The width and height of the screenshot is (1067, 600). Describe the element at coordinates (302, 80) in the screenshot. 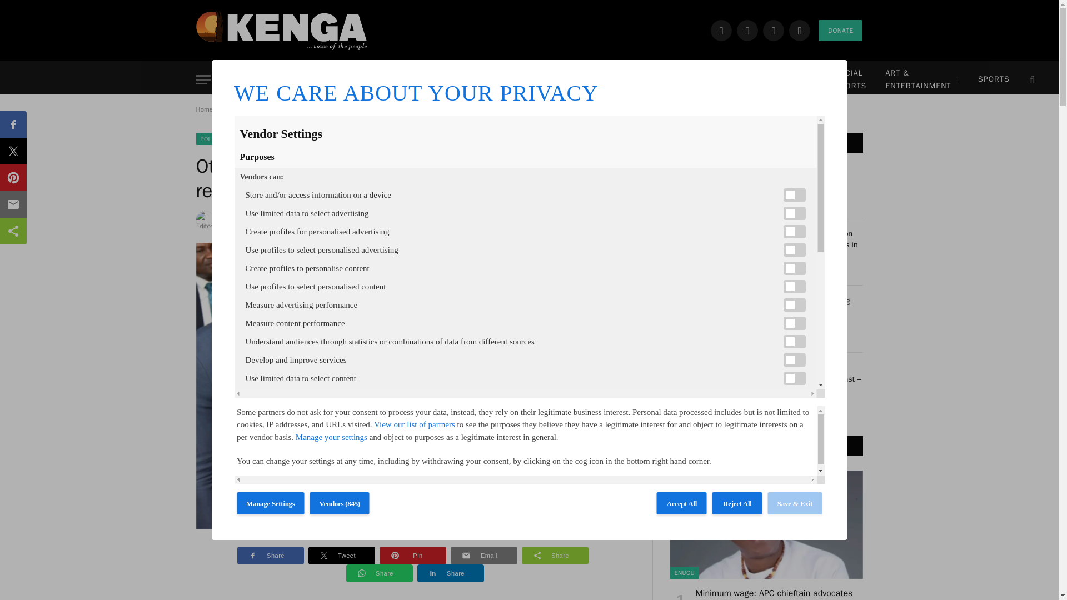

I see `NEWS` at that location.